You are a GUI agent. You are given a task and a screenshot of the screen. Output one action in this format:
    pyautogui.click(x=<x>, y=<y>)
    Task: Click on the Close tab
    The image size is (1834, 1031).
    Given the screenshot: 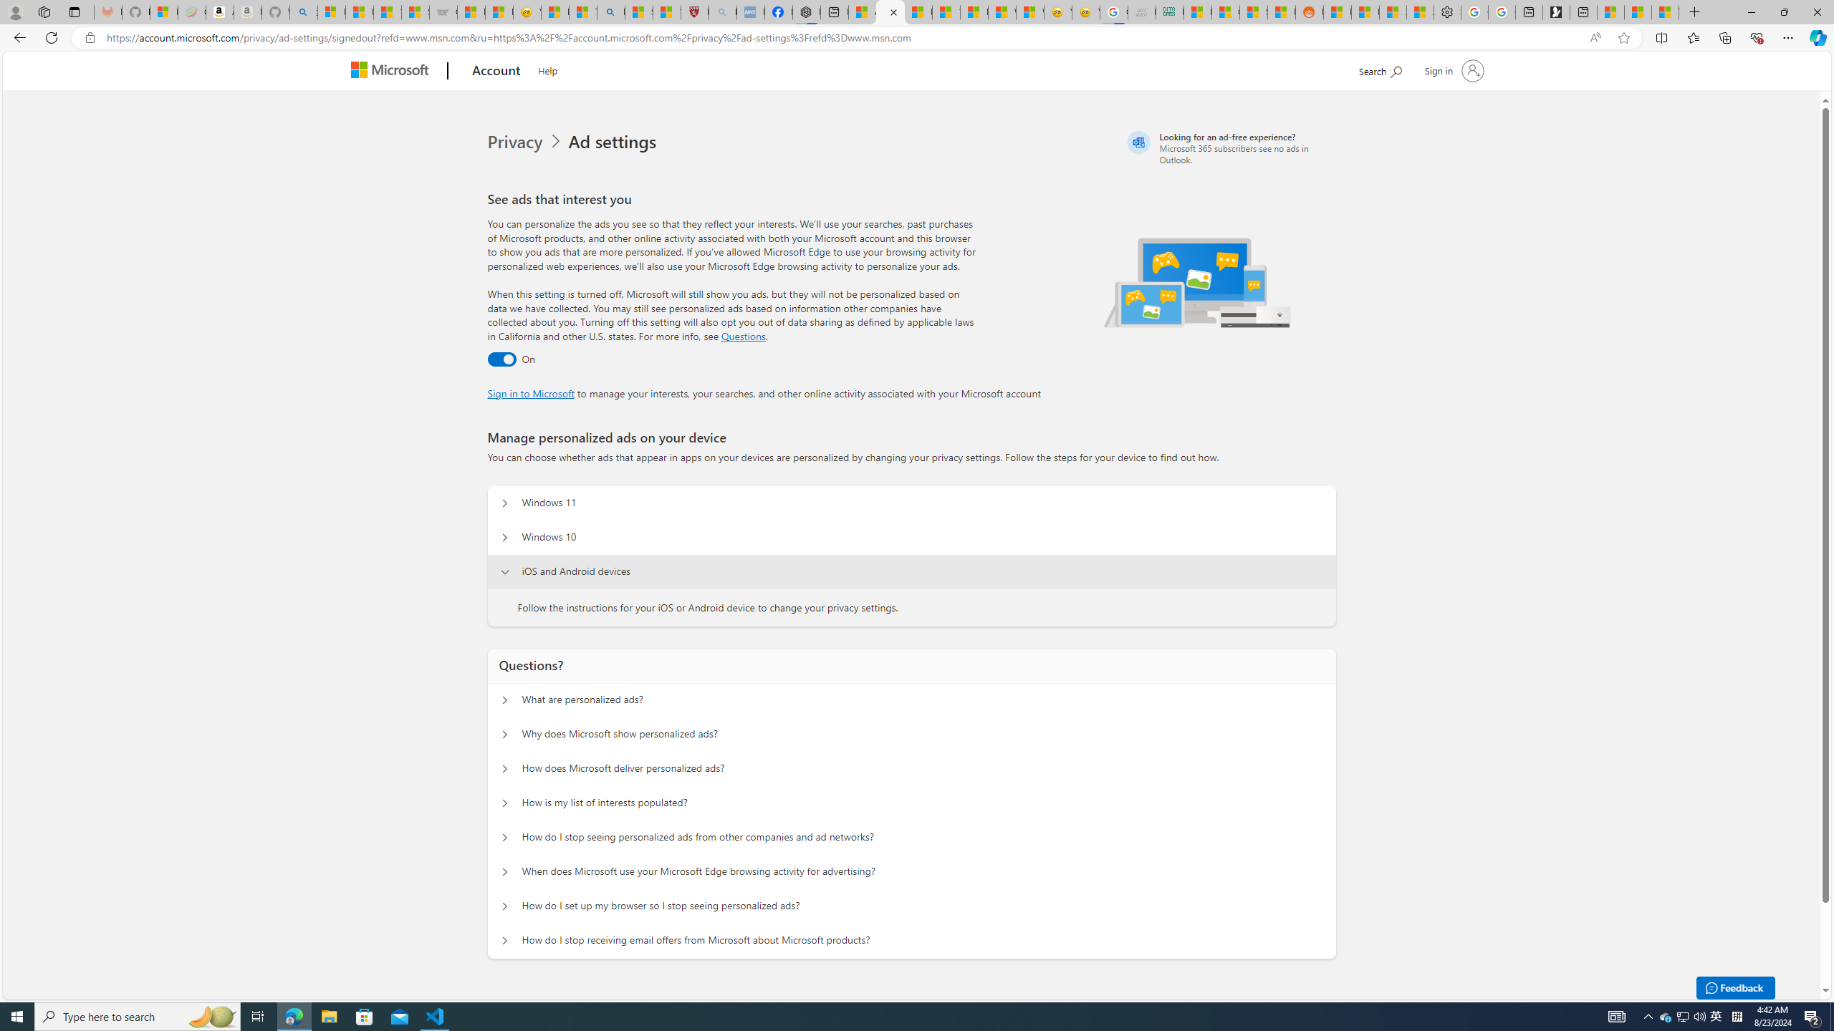 What is the action you would take?
    pyautogui.click(x=894, y=11)
    